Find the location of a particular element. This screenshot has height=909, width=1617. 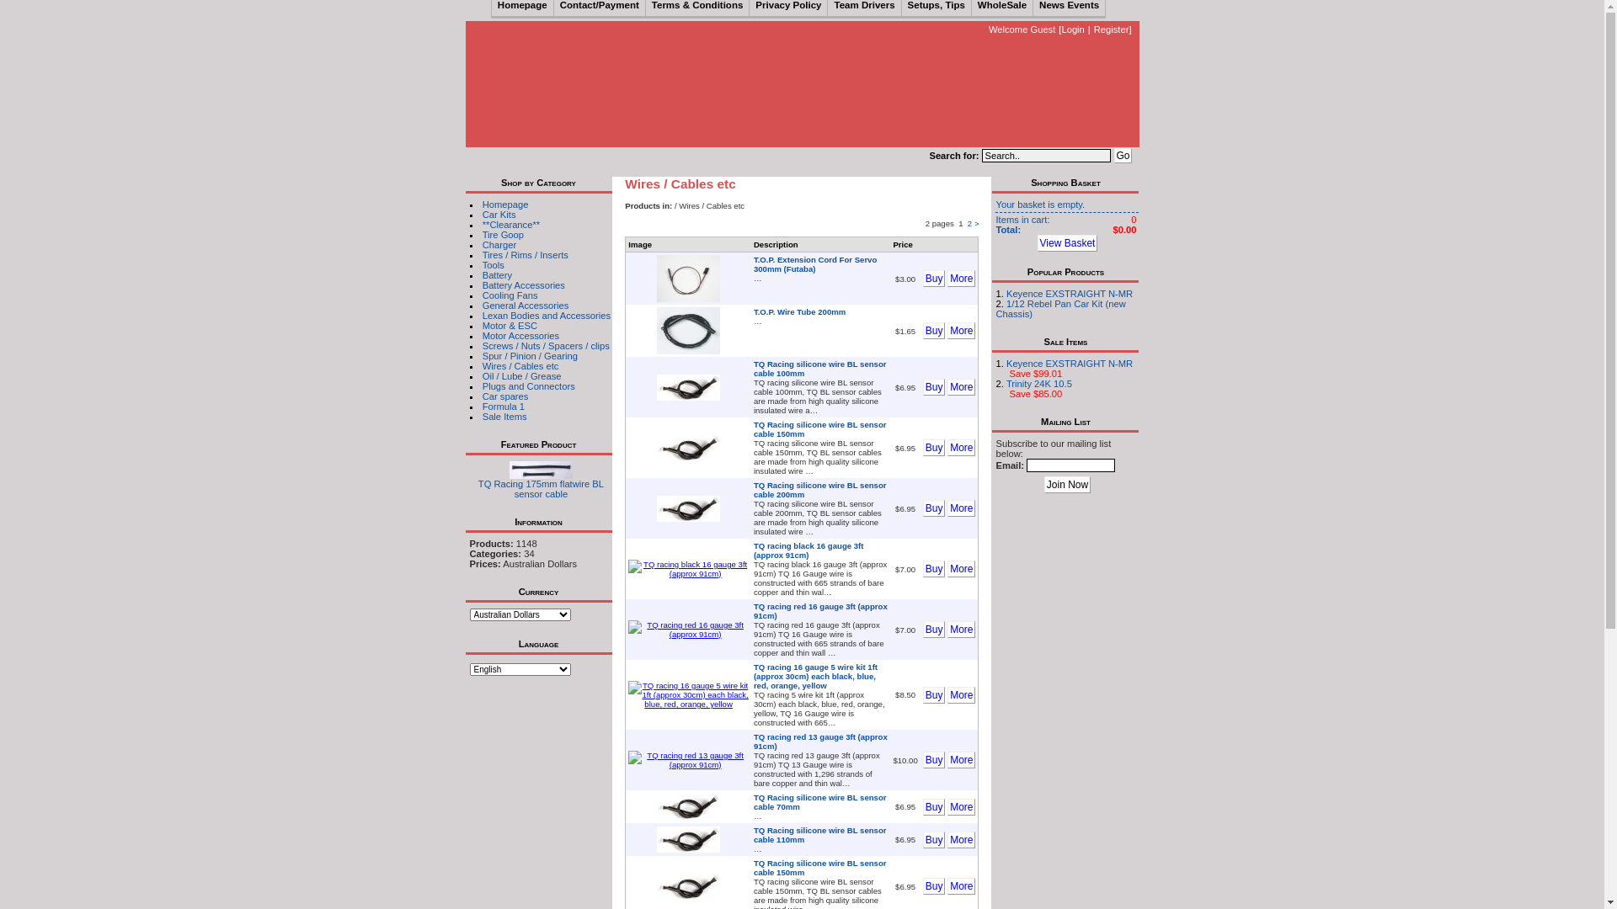

TQ Racing 175mm flatwire BL sensor cable is located at coordinates (541, 475).